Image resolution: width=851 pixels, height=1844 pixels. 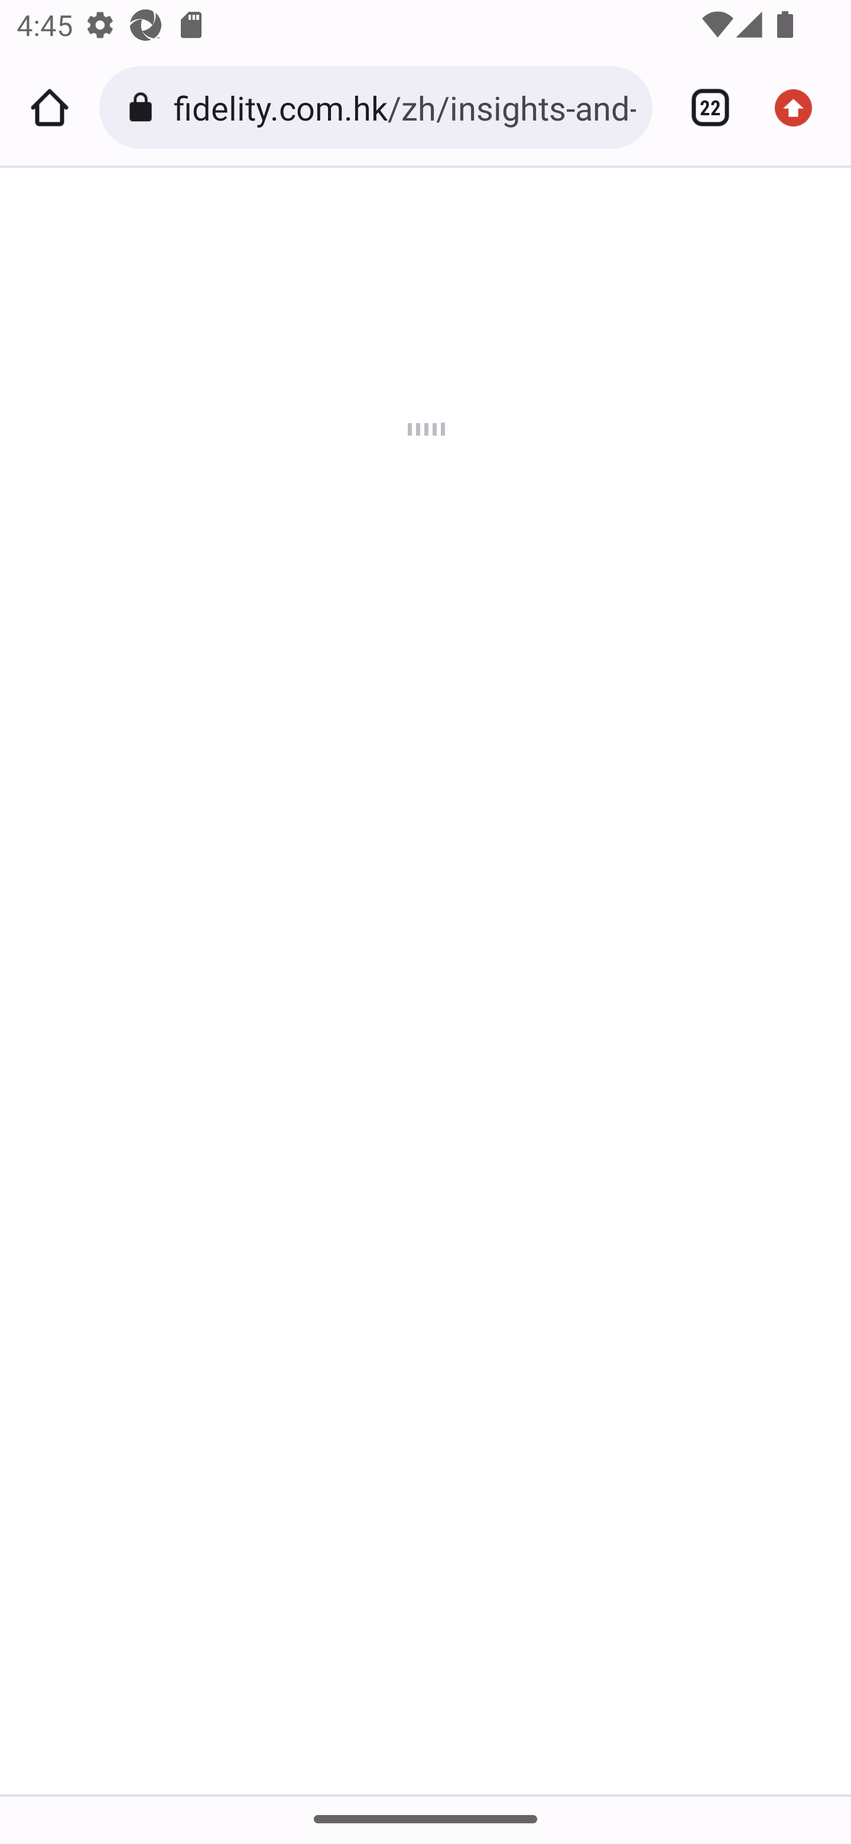 I want to click on Home, so click(x=50, y=108).